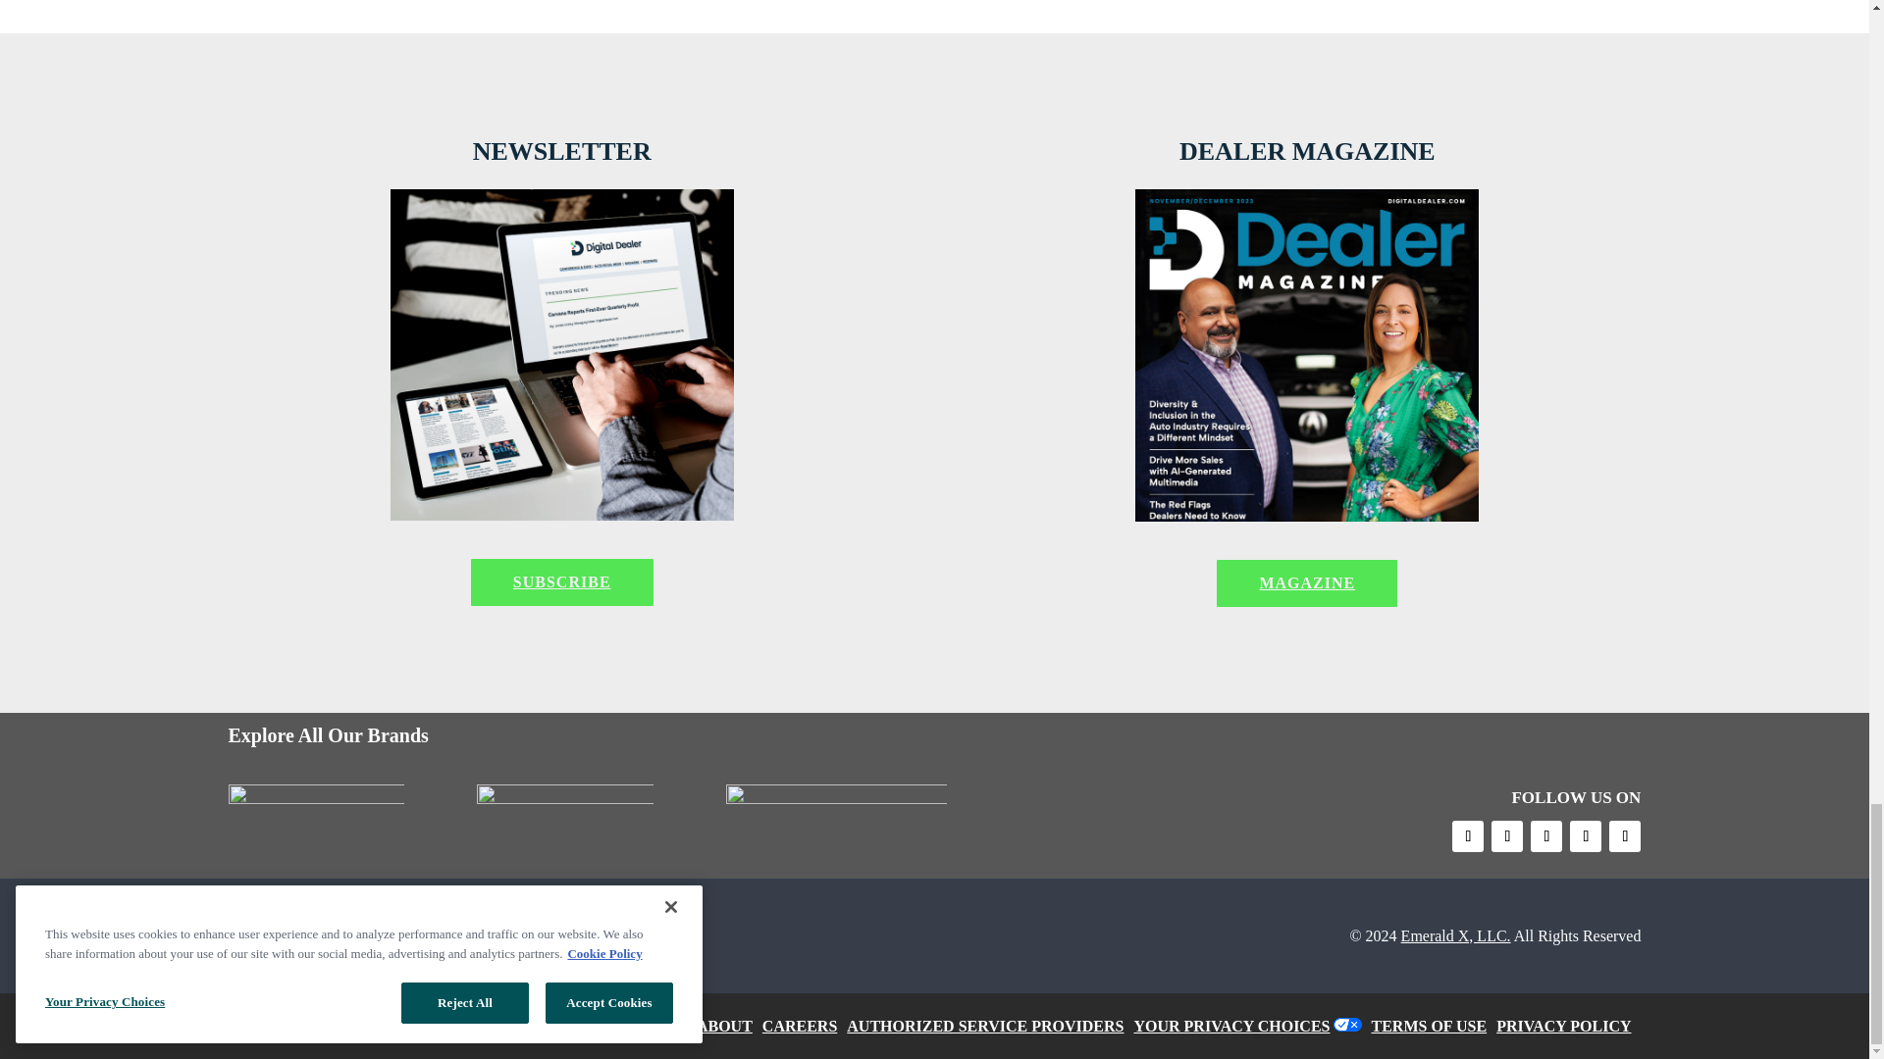 The width and height of the screenshot is (1884, 1059). I want to click on emelarld-logo-transparent, so click(349, 935).